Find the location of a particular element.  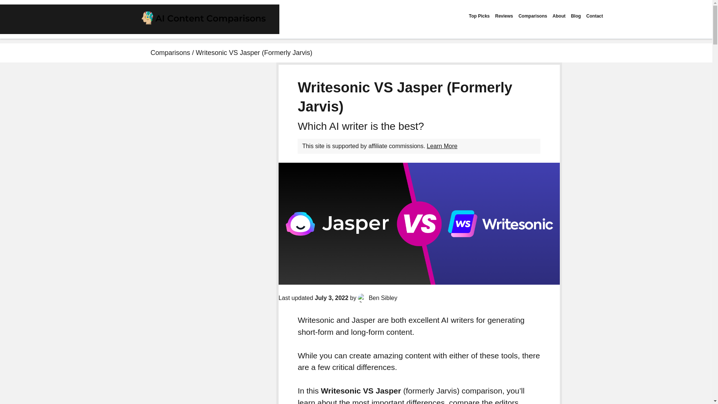

Contact is located at coordinates (595, 16).